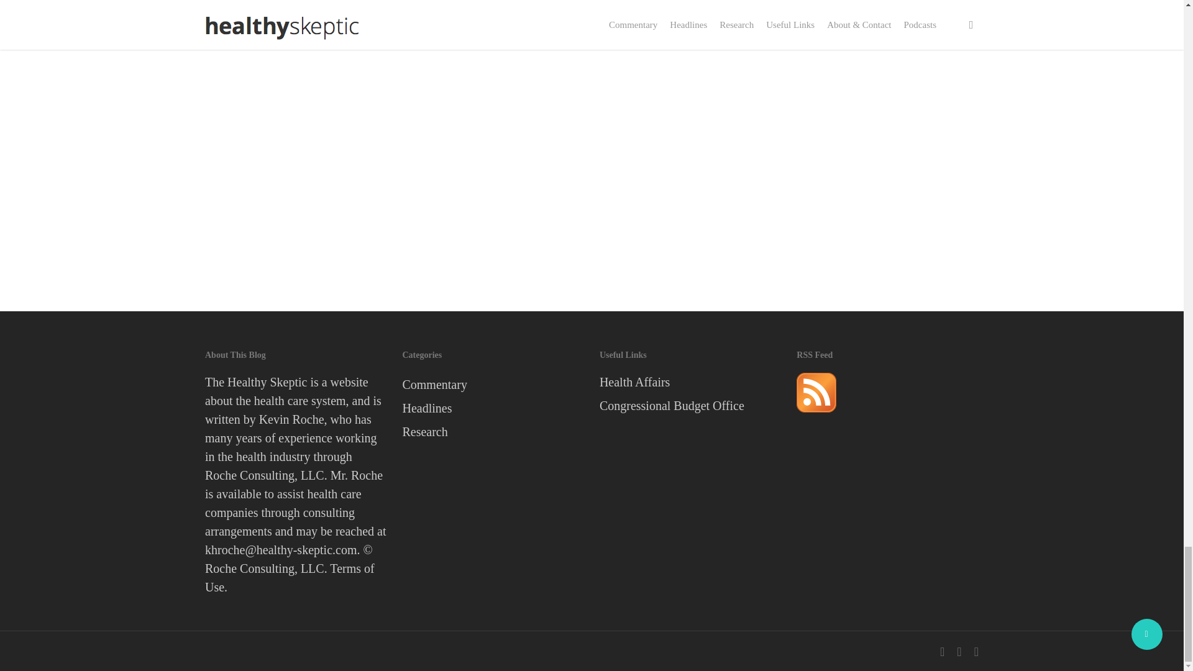  I want to click on Subscribe to posts, so click(816, 417).